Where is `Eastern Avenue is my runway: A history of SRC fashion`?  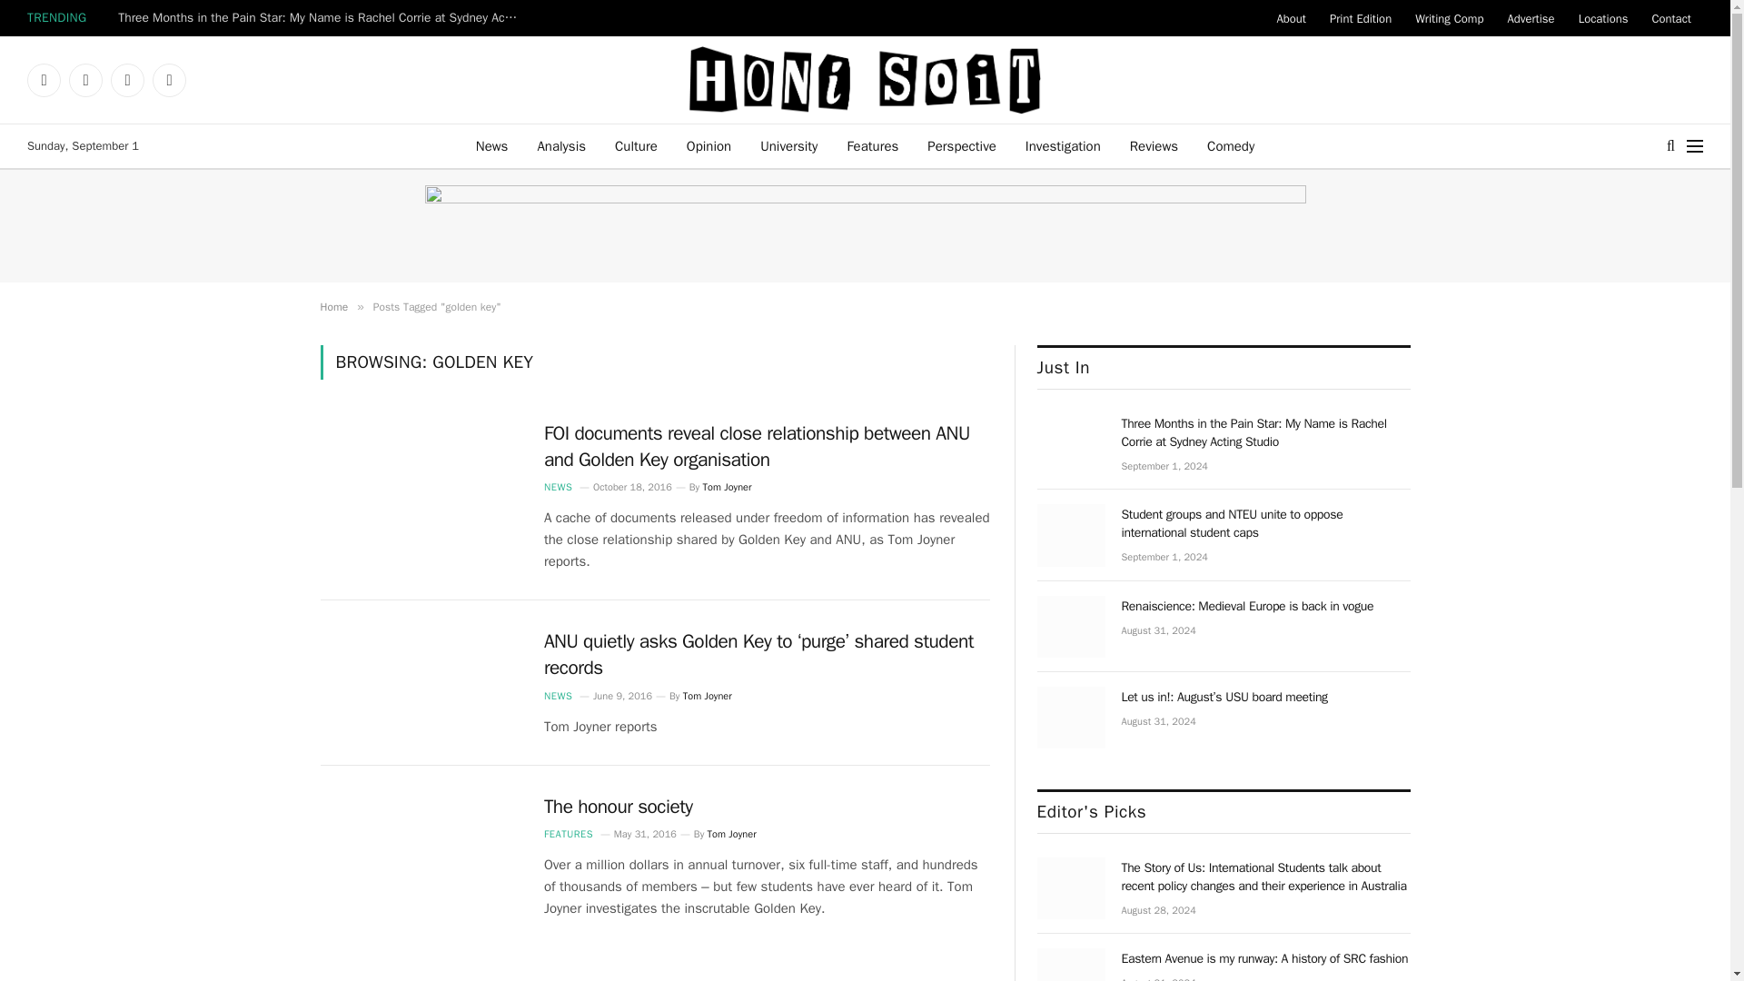
Eastern Avenue is my runway: A history of SRC fashion is located at coordinates (1072, 965).